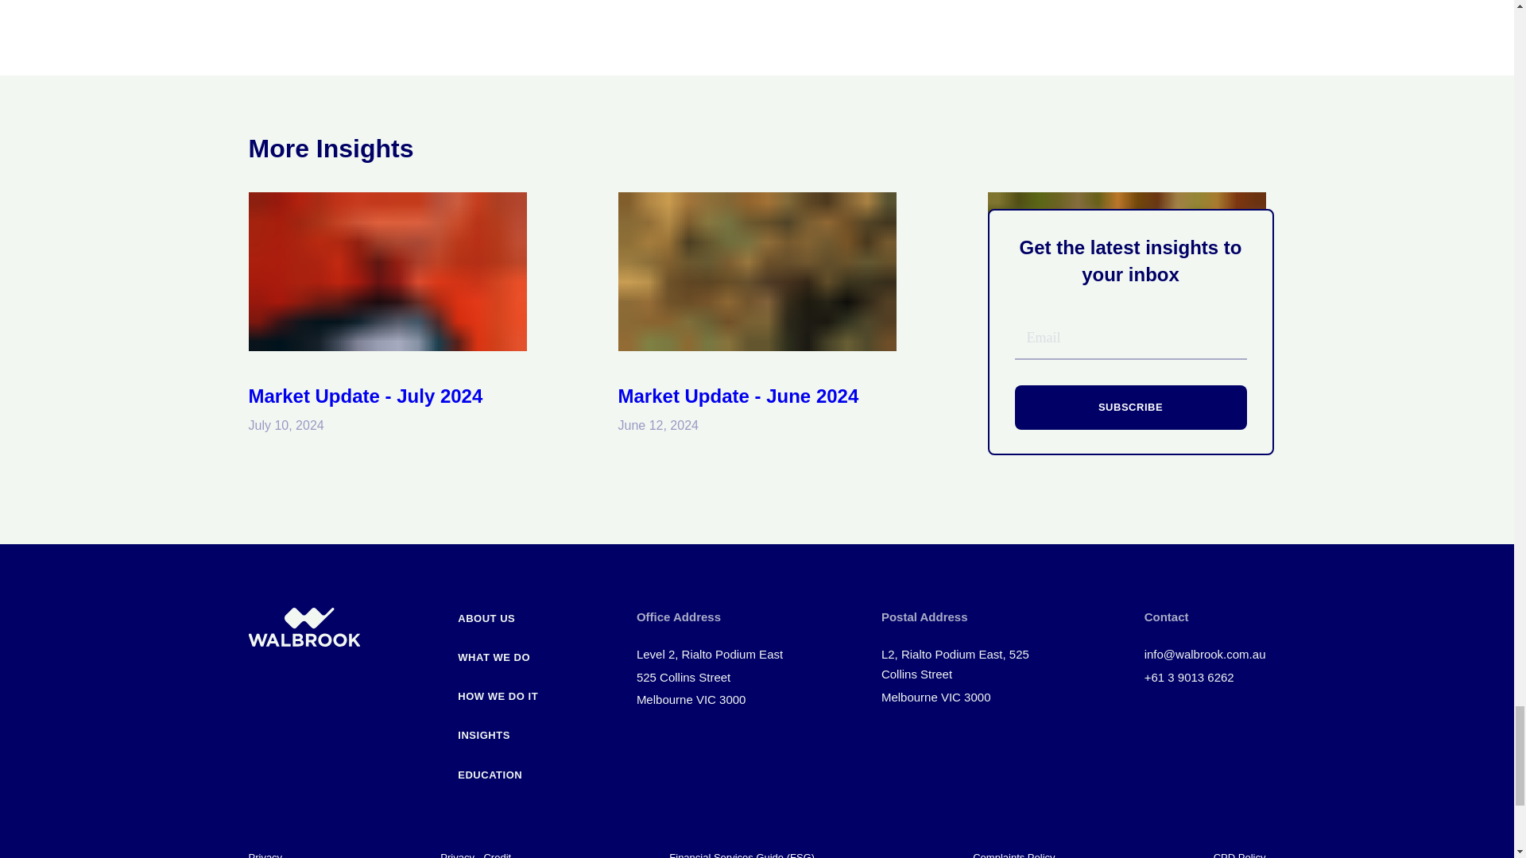  Describe the element at coordinates (498, 729) in the screenshot. I see `INSIGHTS` at that location.